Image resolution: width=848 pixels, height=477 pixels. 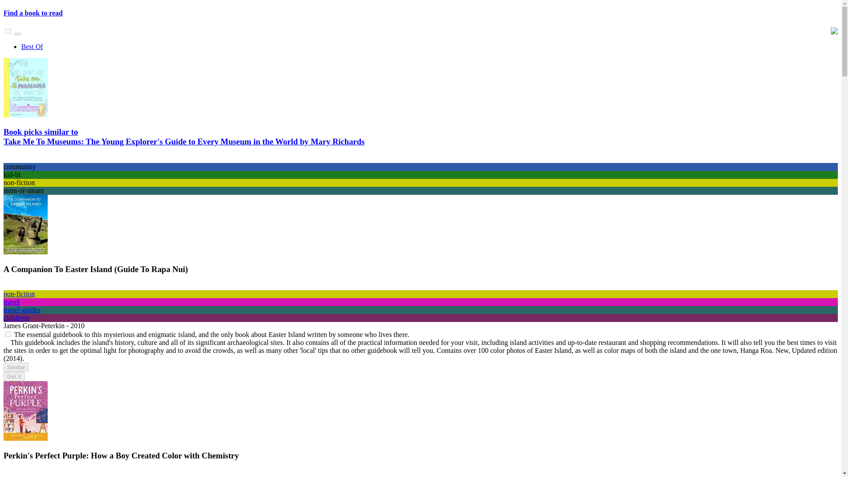 What do you see at coordinates (22, 310) in the screenshot?
I see `travel-guides` at bounding box center [22, 310].